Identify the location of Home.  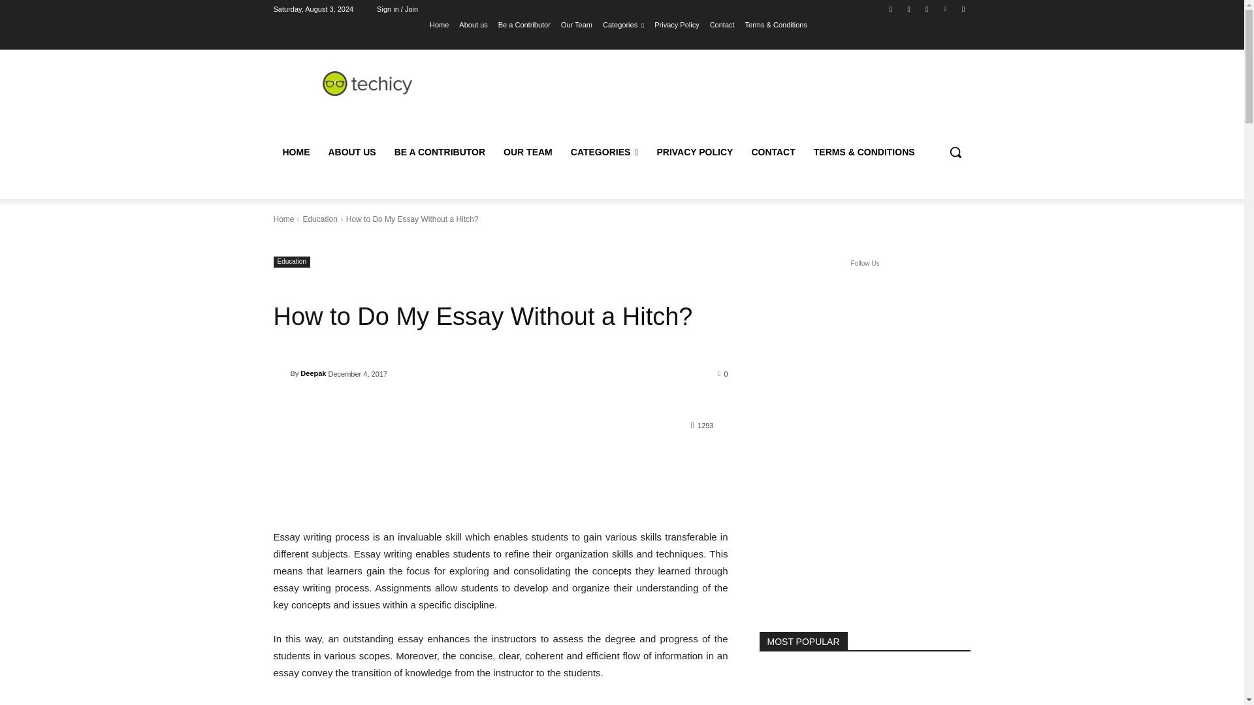
(439, 24).